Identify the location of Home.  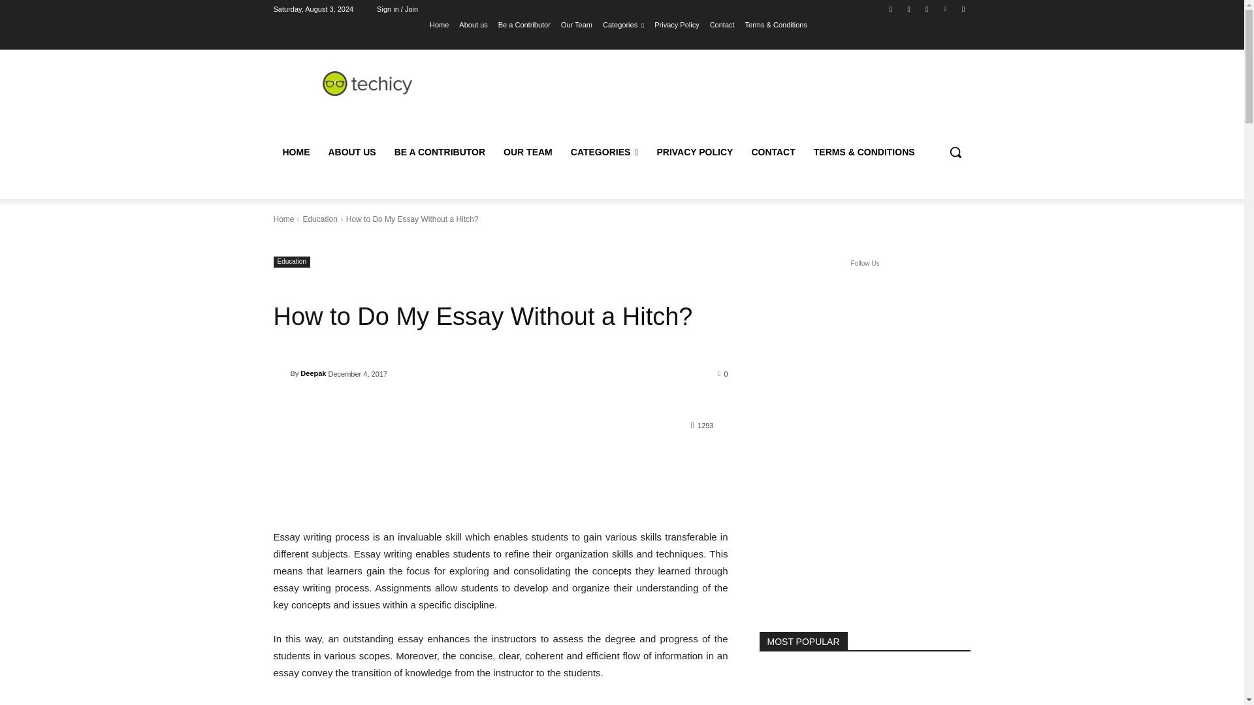
(439, 24).